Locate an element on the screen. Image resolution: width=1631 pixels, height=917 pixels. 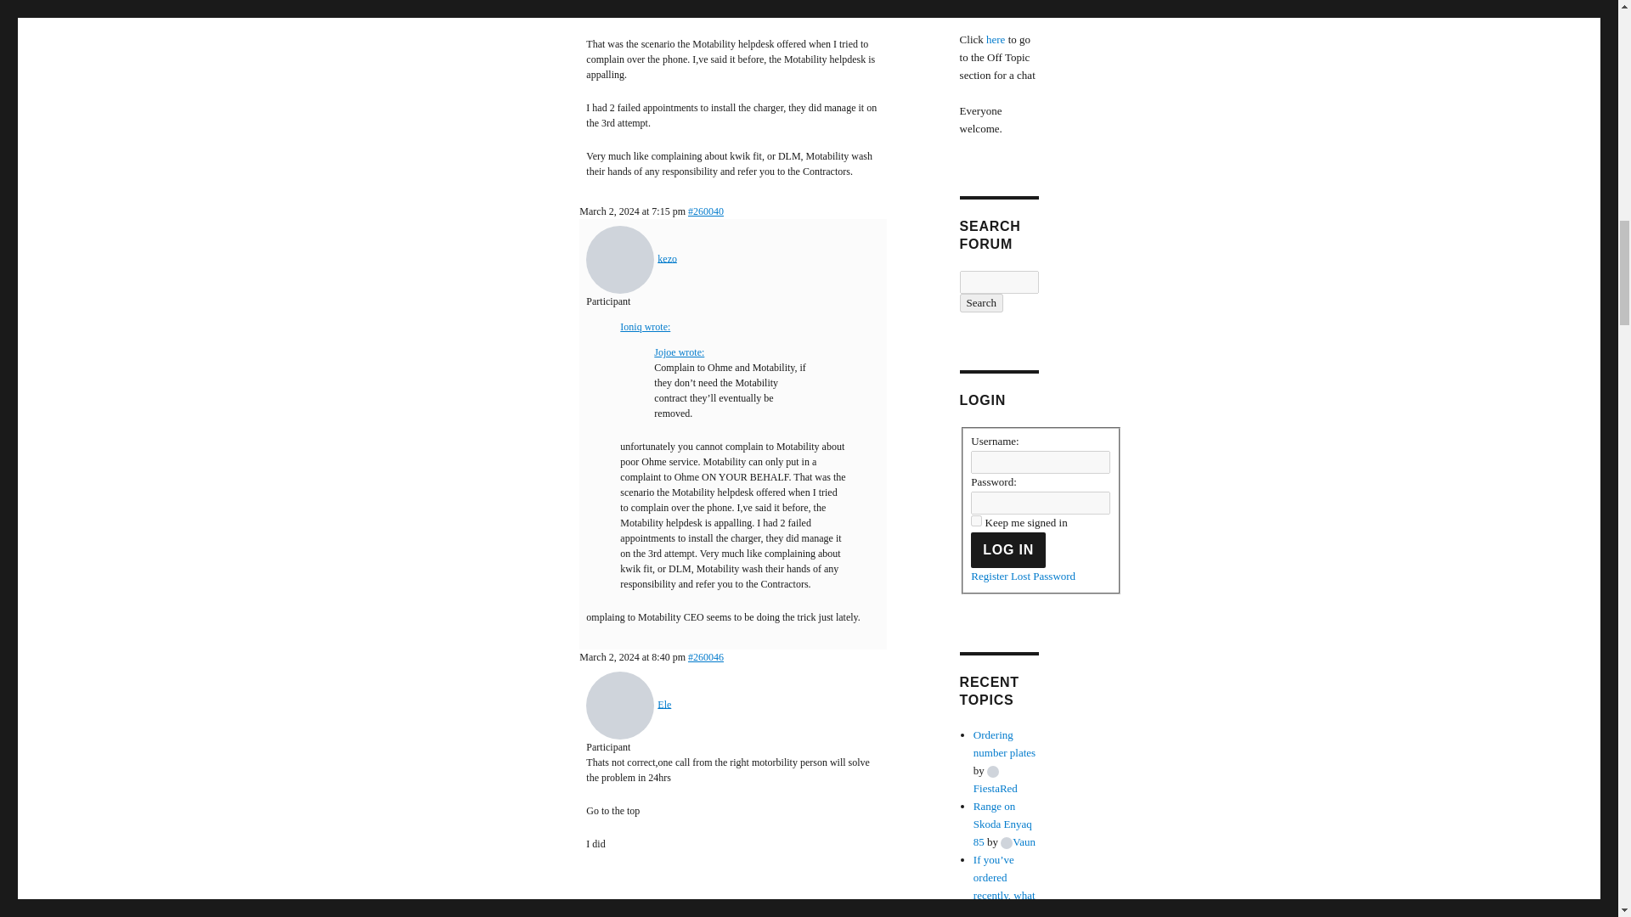
kezo is located at coordinates (630, 258).